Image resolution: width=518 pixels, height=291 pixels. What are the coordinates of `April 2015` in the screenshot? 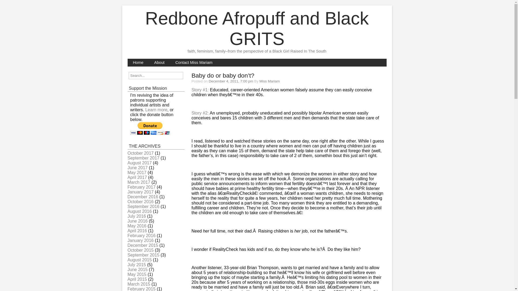 It's located at (137, 279).